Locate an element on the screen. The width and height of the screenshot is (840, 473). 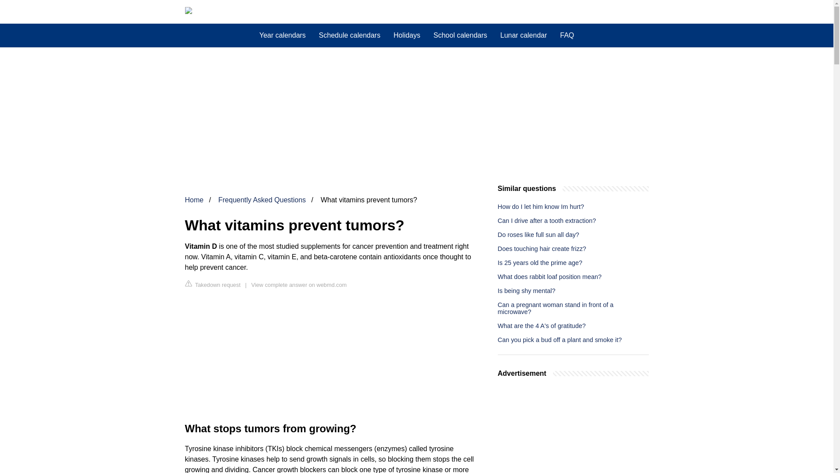
Holidays is located at coordinates (406, 35).